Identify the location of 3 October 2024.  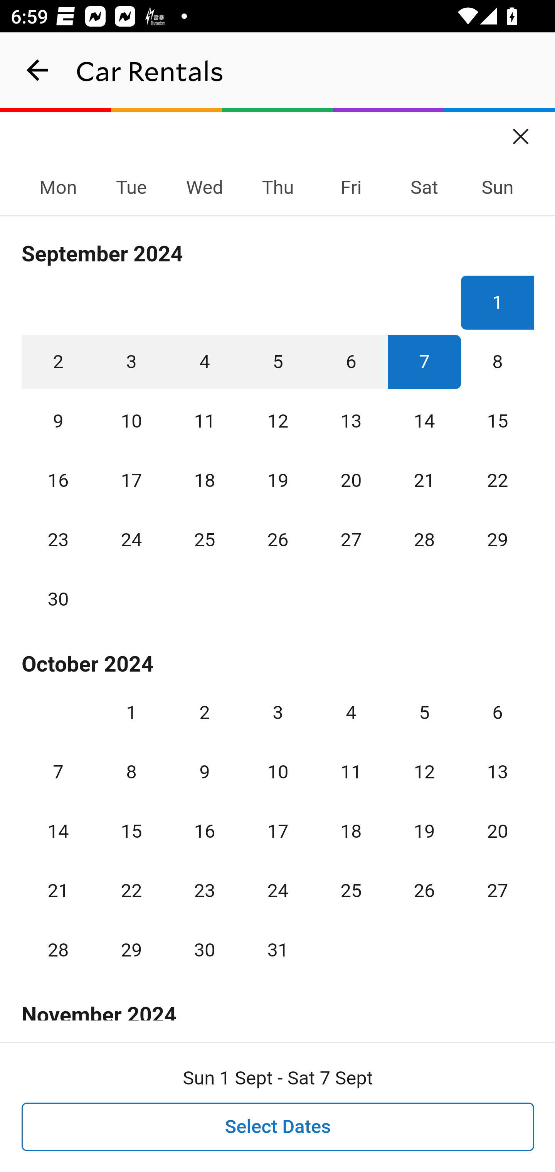
(278, 712).